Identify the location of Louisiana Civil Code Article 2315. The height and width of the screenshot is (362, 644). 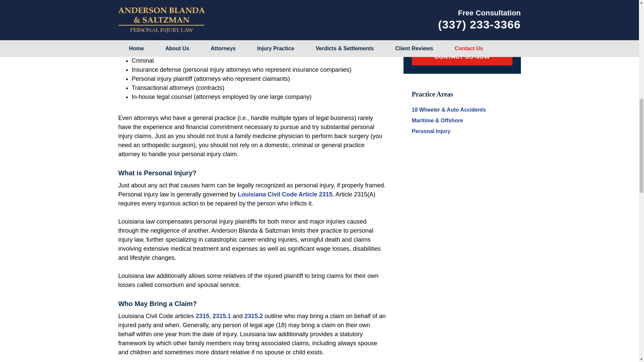
(285, 194).